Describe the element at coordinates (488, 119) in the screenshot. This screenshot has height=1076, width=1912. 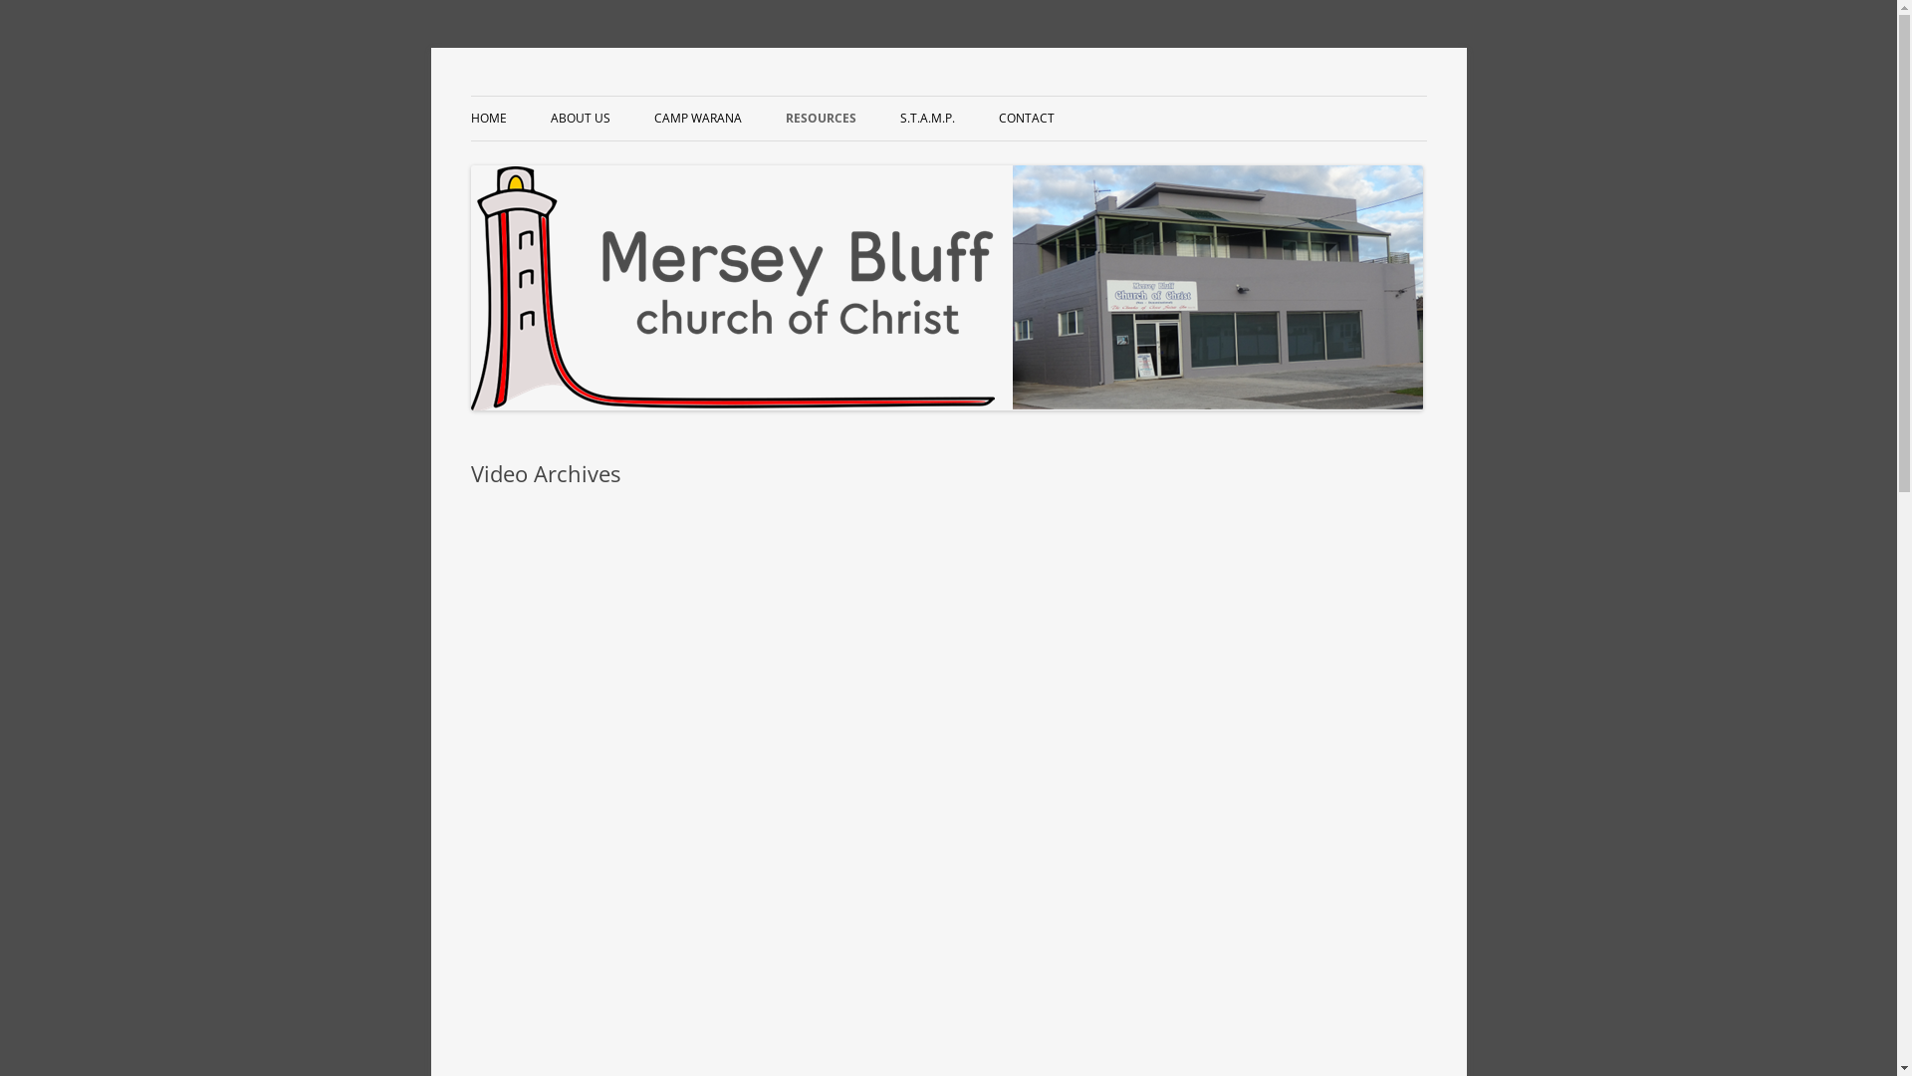
I see `HOME` at that location.